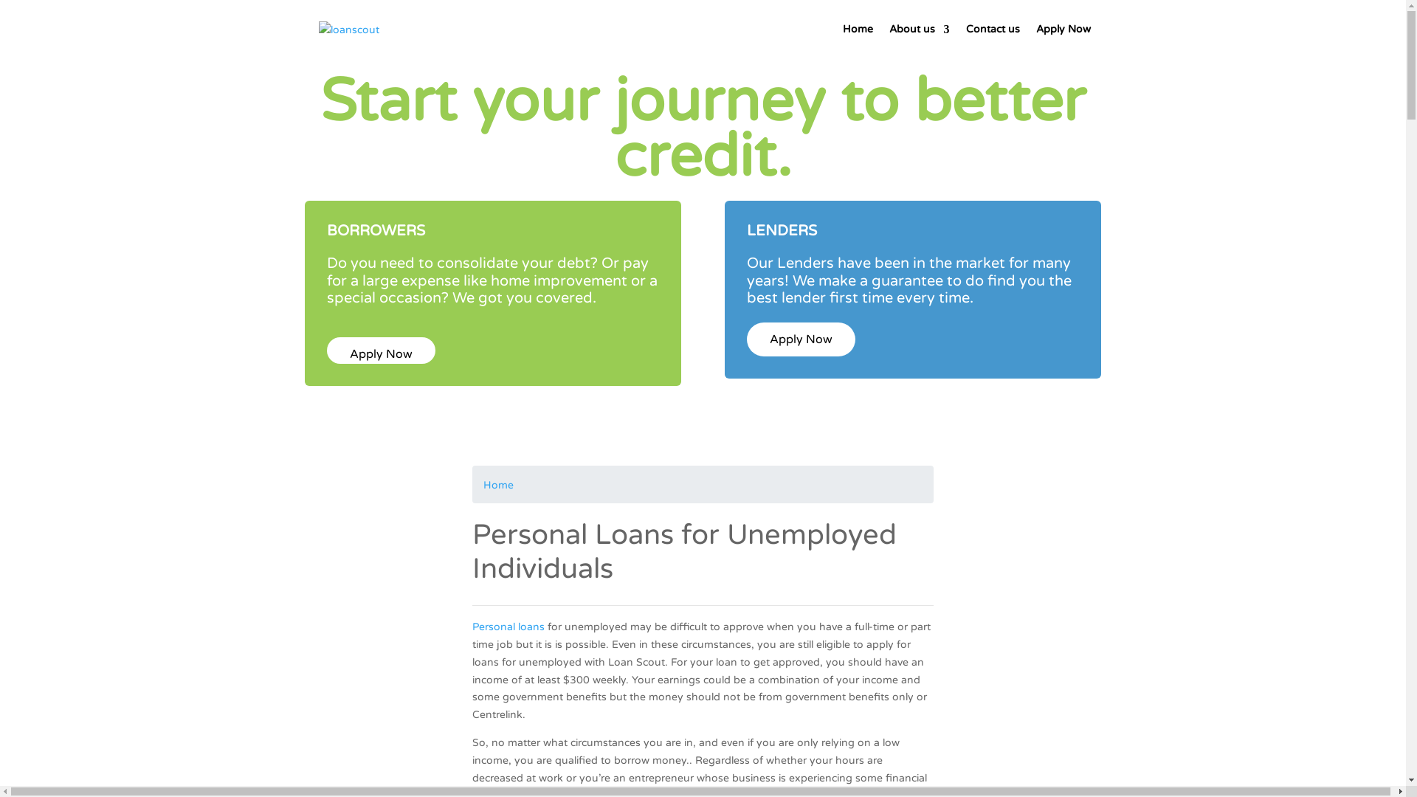 The height and width of the screenshot is (797, 1417). What do you see at coordinates (508, 627) in the screenshot?
I see `Personal loans` at bounding box center [508, 627].